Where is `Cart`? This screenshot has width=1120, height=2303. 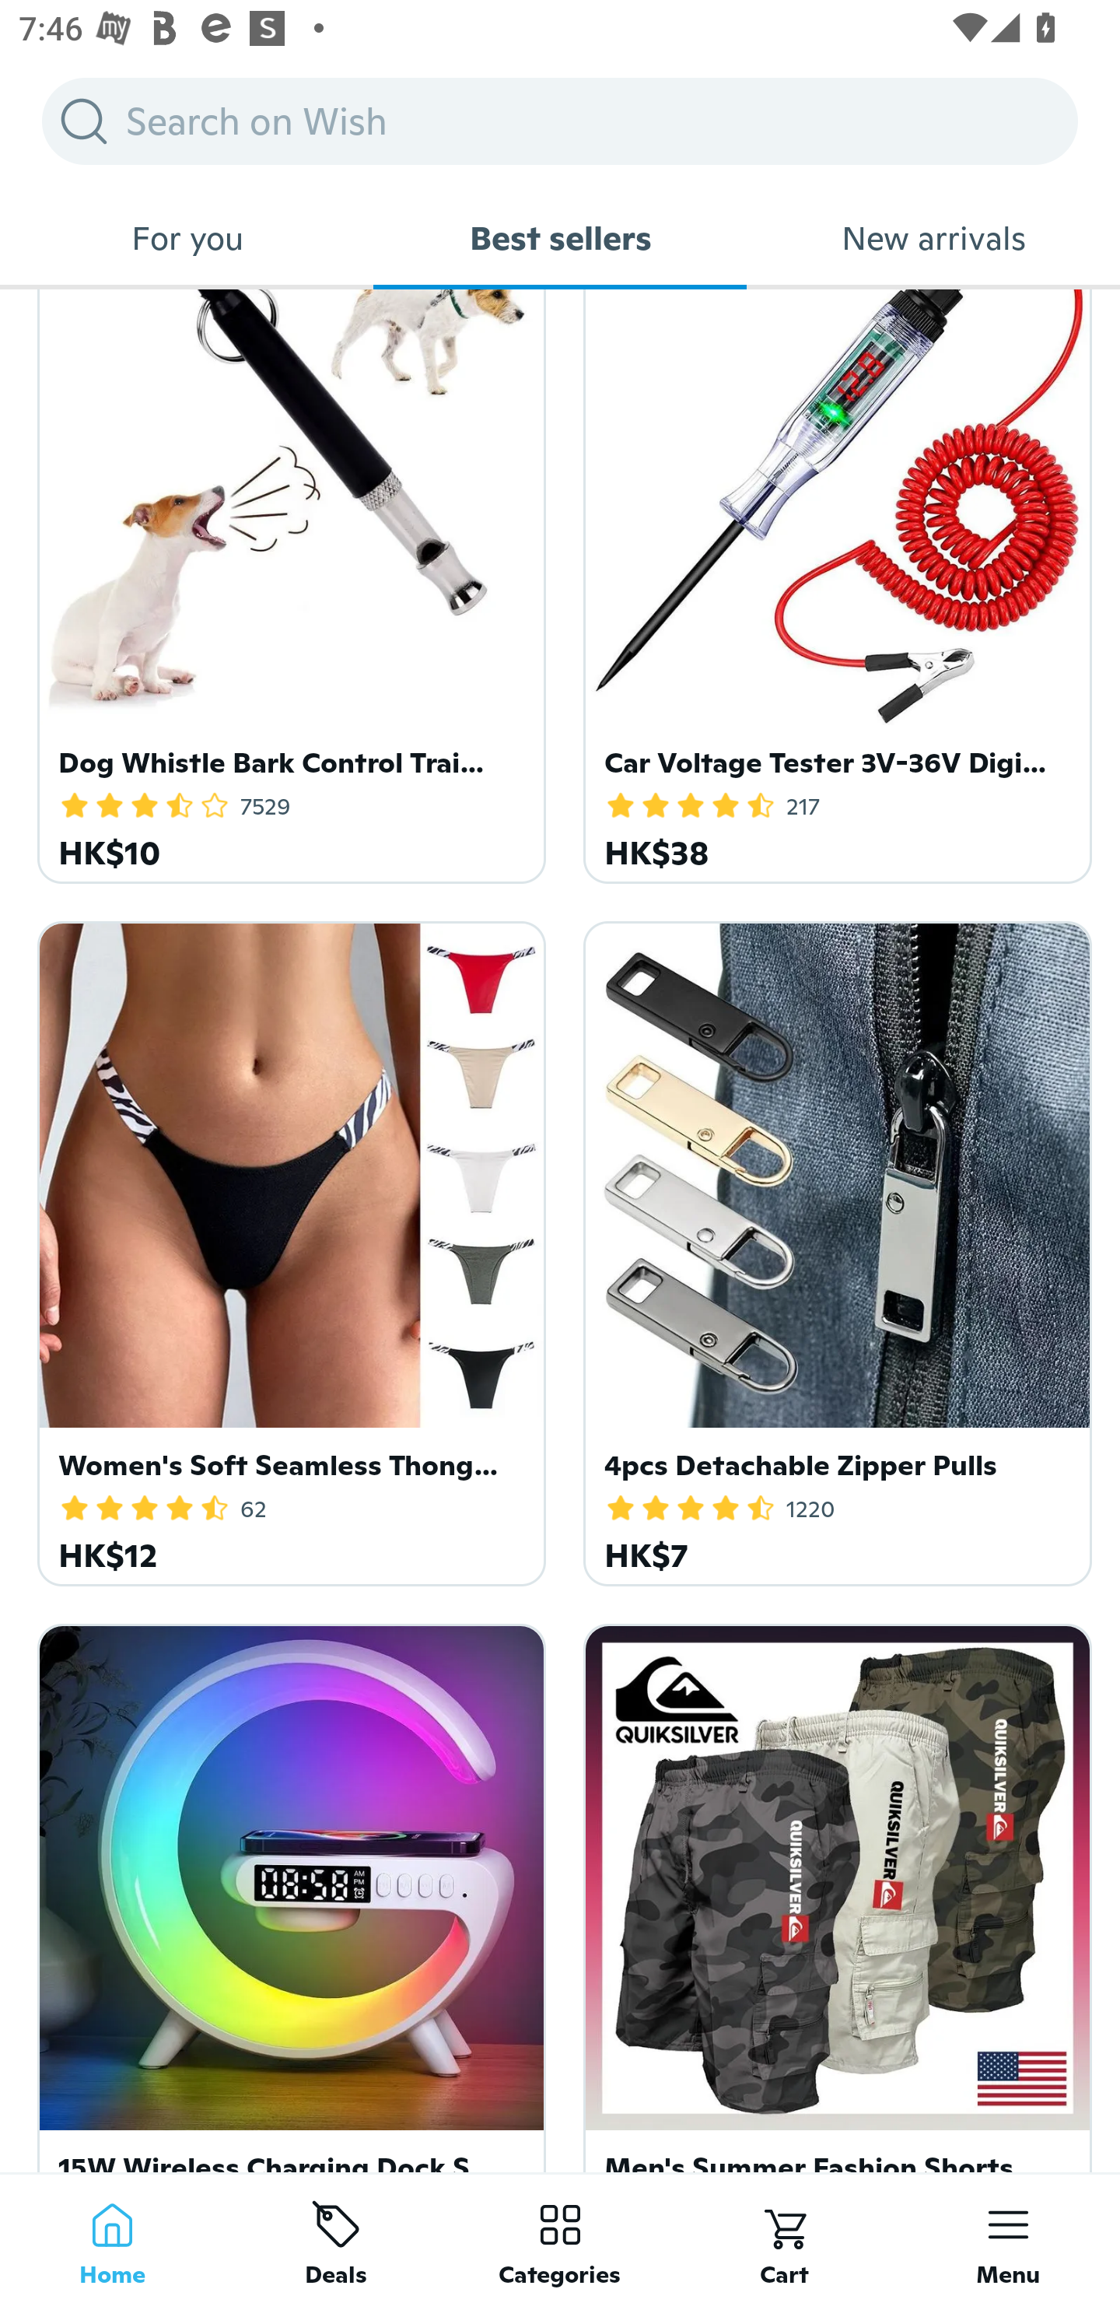
Cart is located at coordinates (784, 2238).